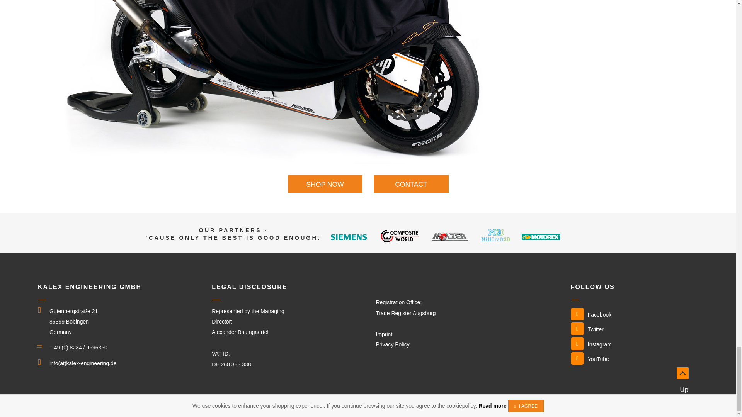 This screenshot has height=417, width=742. What do you see at coordinates (384, 334) in the screenshot?
I see `Imprint` at bounding box center [384, 334].